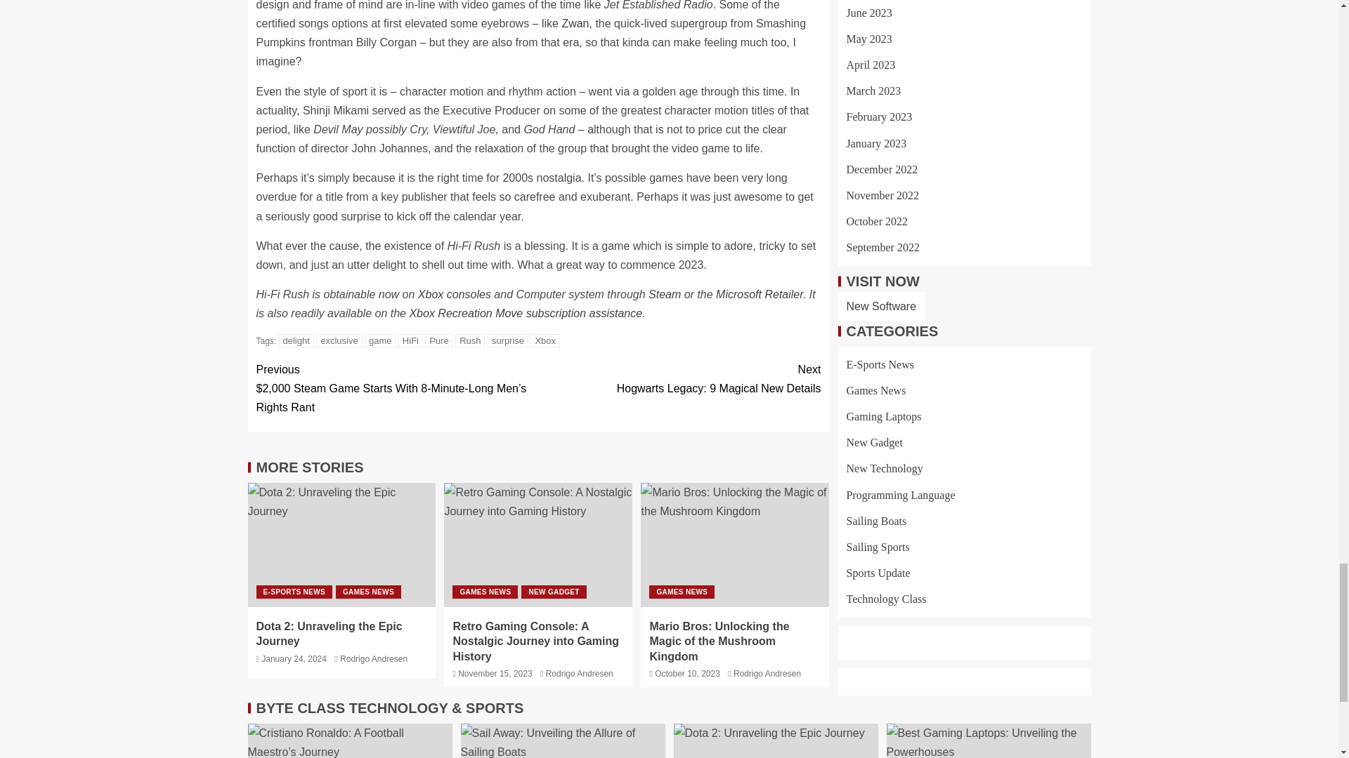 The image size is (1349, 758). I want to click on surprise, so click(507, 340).